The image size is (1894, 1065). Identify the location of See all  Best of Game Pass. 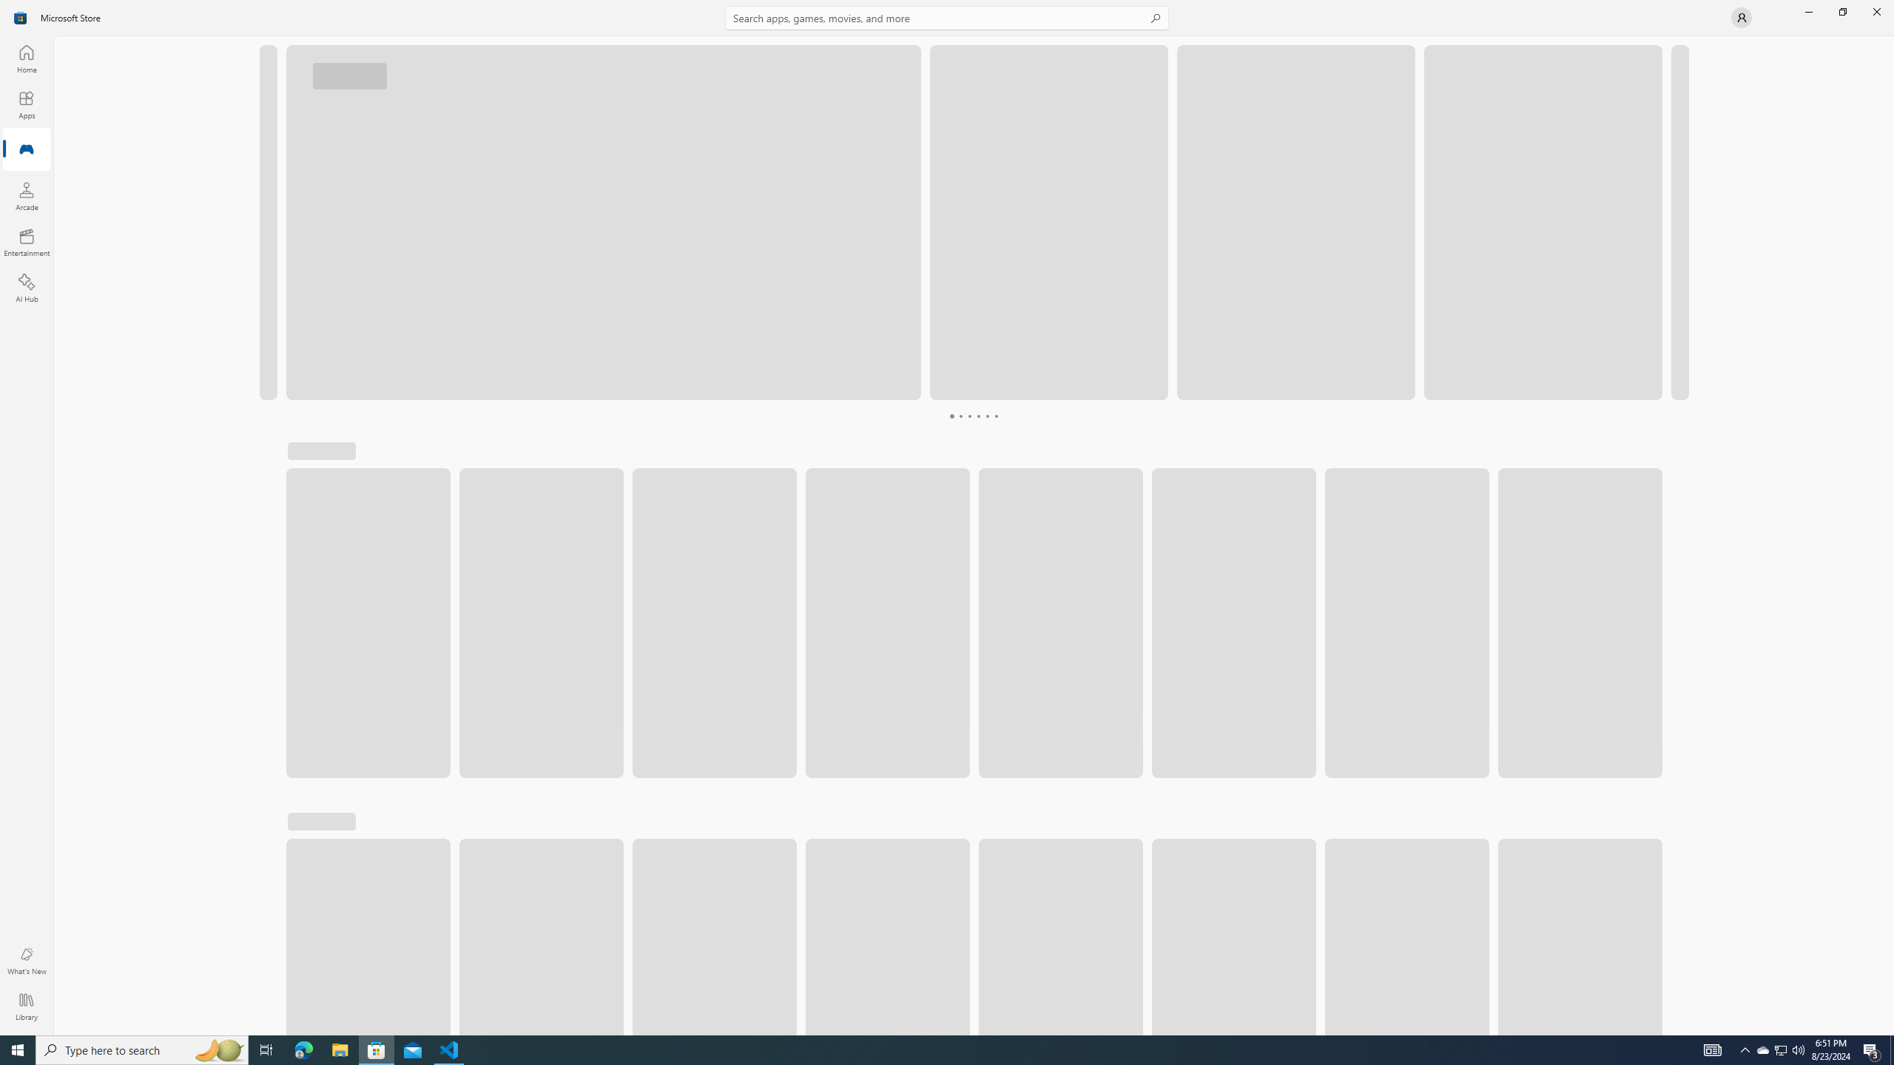
(641, 870).